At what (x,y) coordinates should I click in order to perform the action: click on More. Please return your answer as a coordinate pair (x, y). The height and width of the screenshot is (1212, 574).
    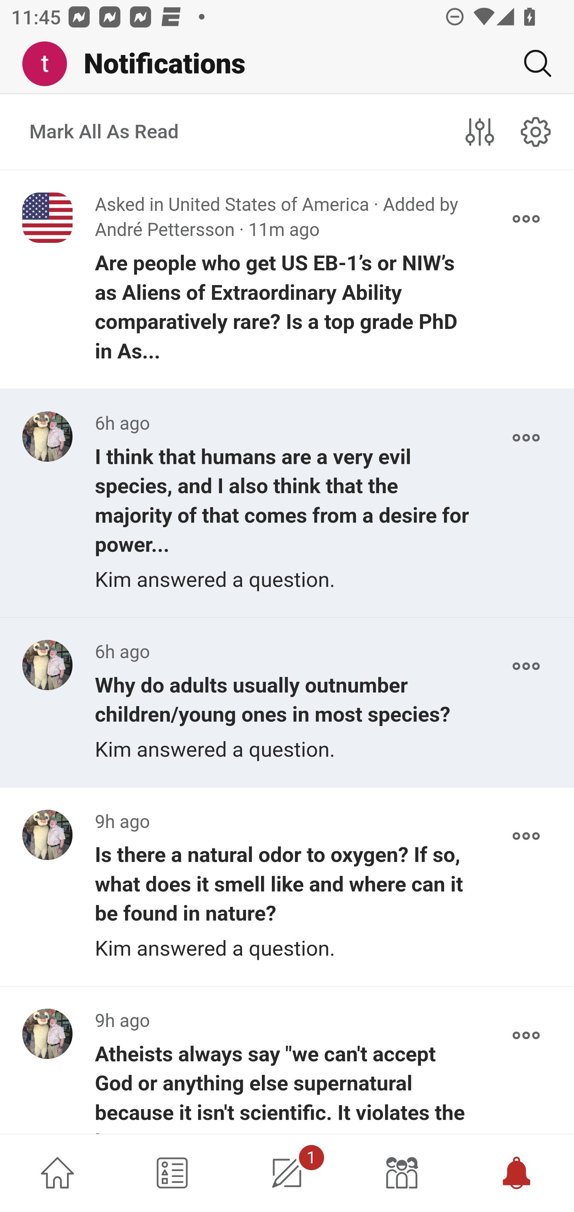
    Looking at the image, I should click on (526, 667).